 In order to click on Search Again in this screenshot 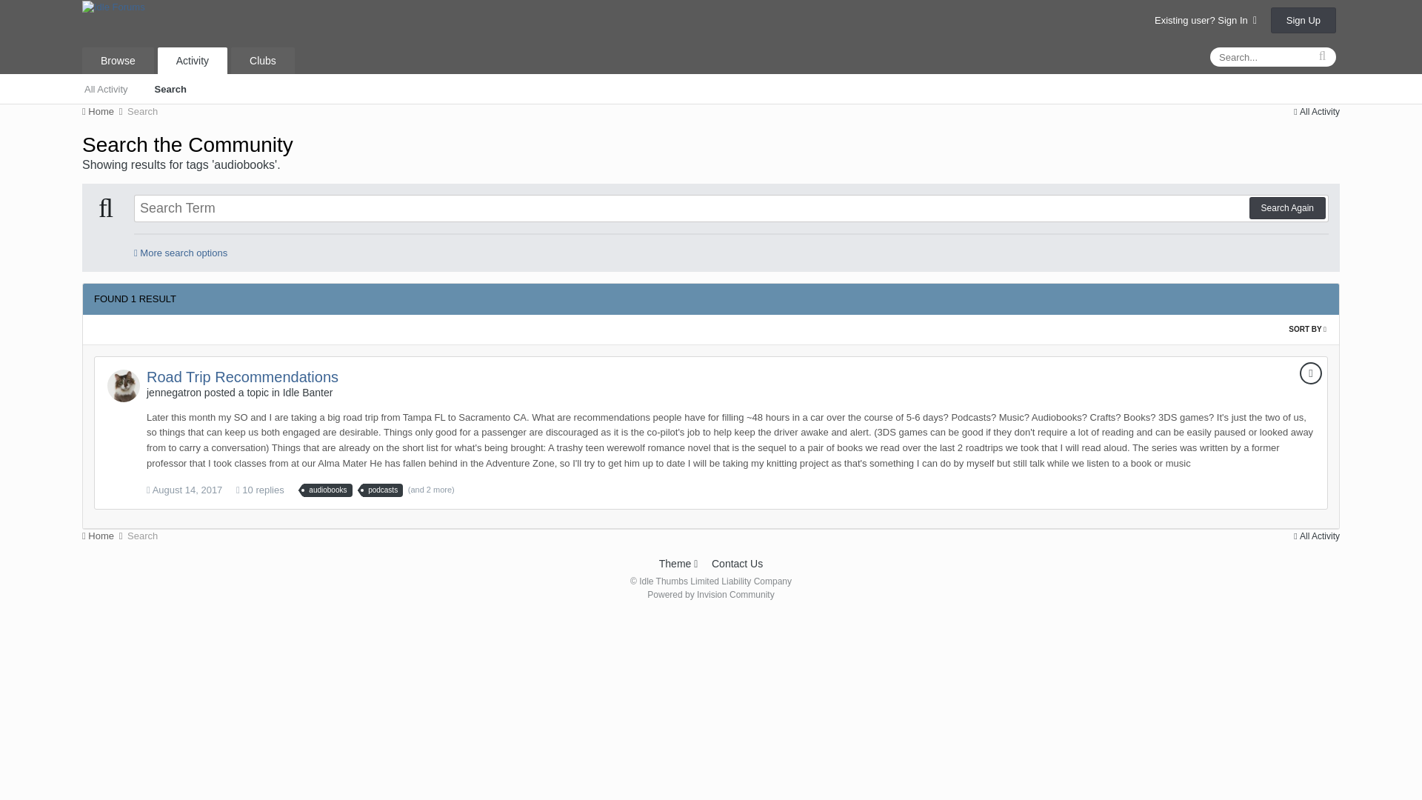, I will do `click(1287, 207)`.